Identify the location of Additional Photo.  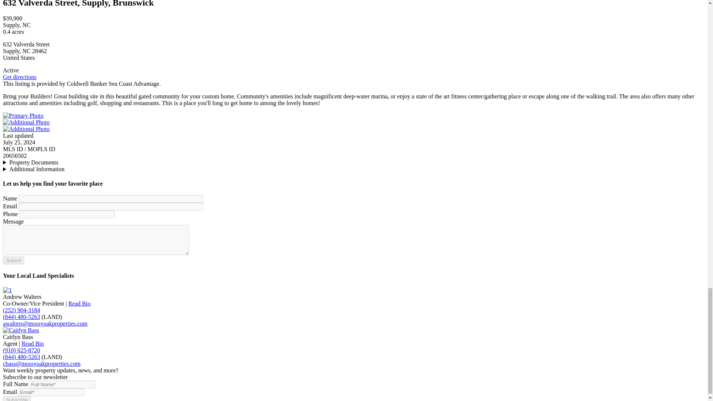
(26, 122).